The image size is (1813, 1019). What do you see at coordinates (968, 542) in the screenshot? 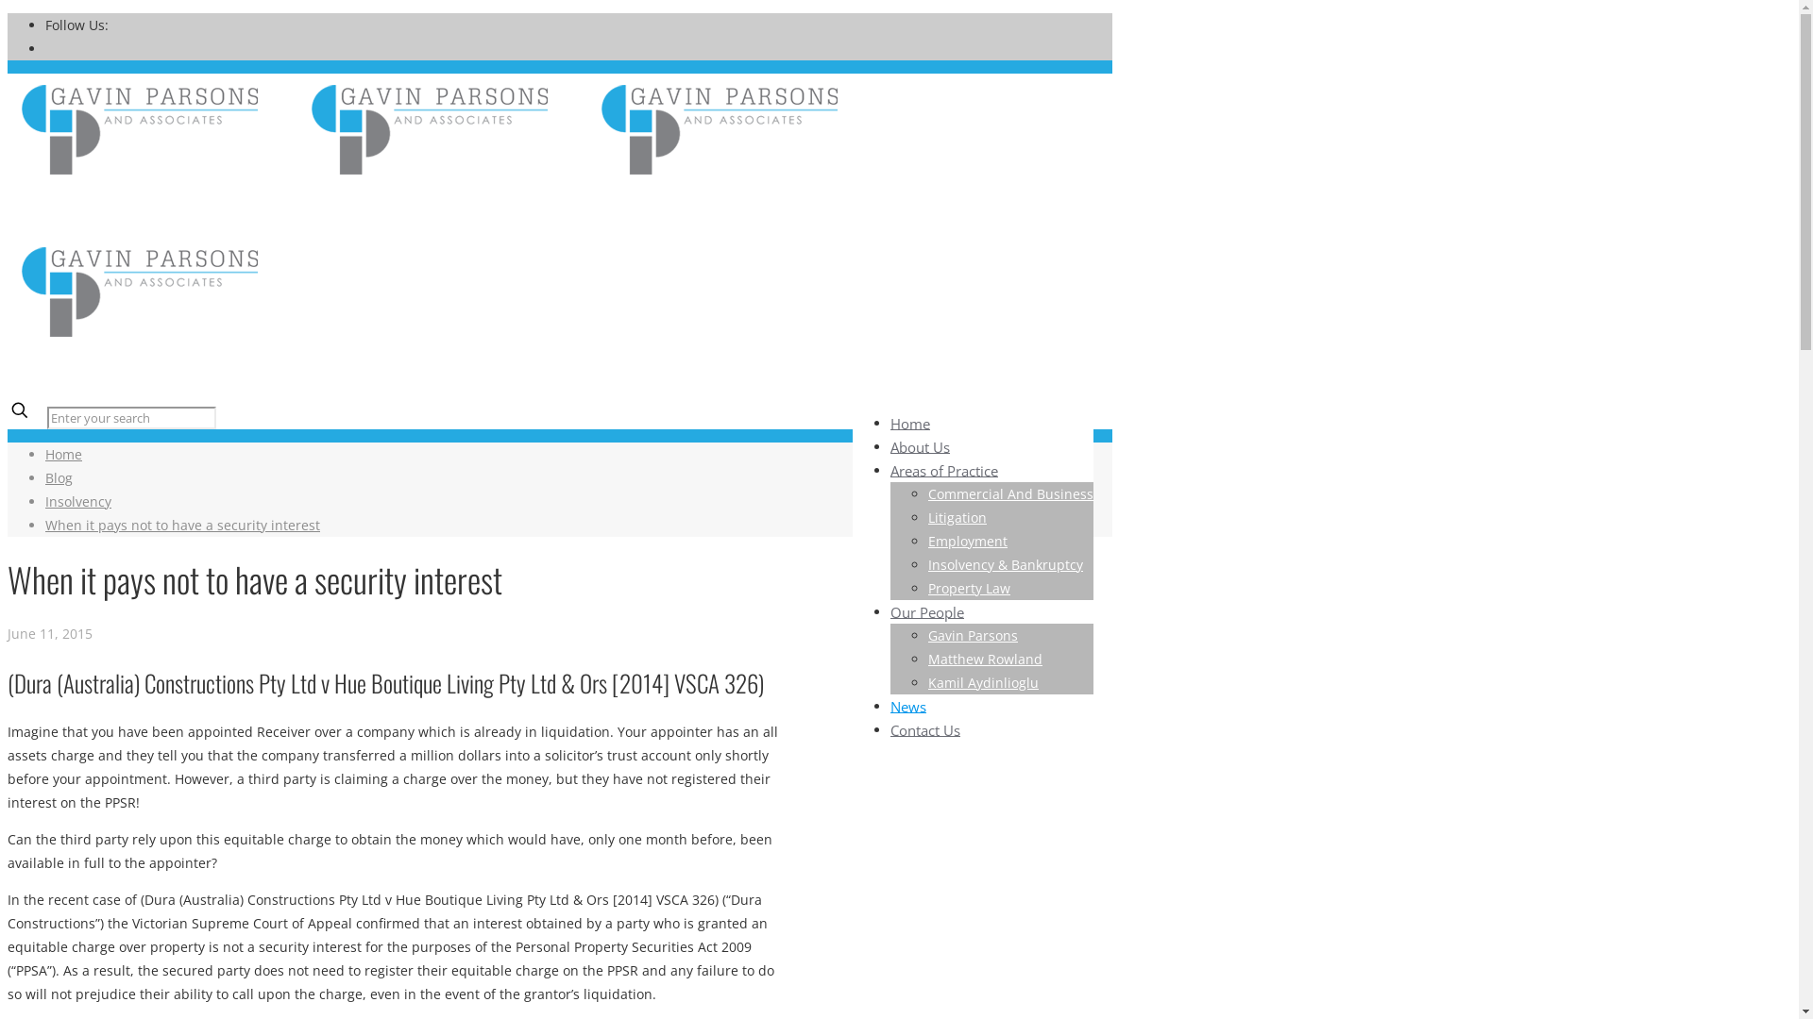
I see `Employment` at bounding box center [968, 542].